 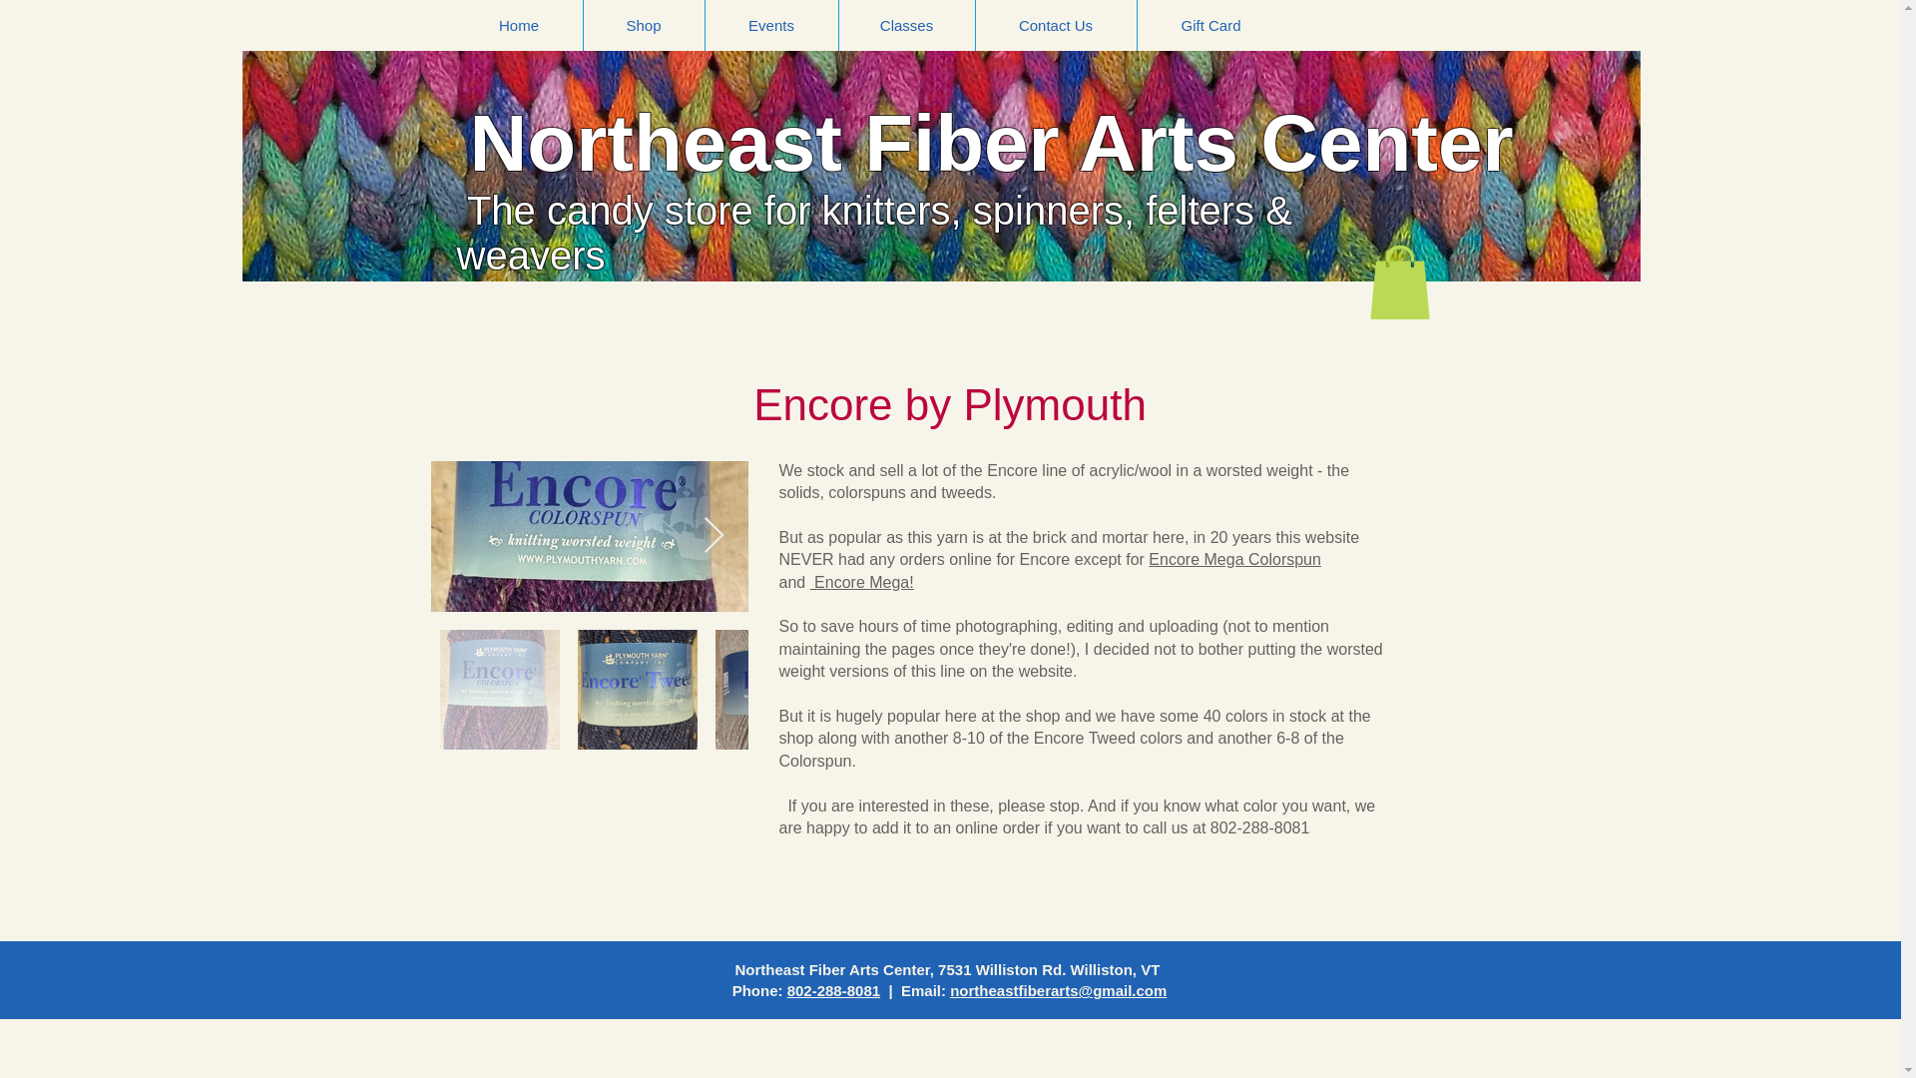 I want to click on Gift Card, so click(x=1211, y=25).